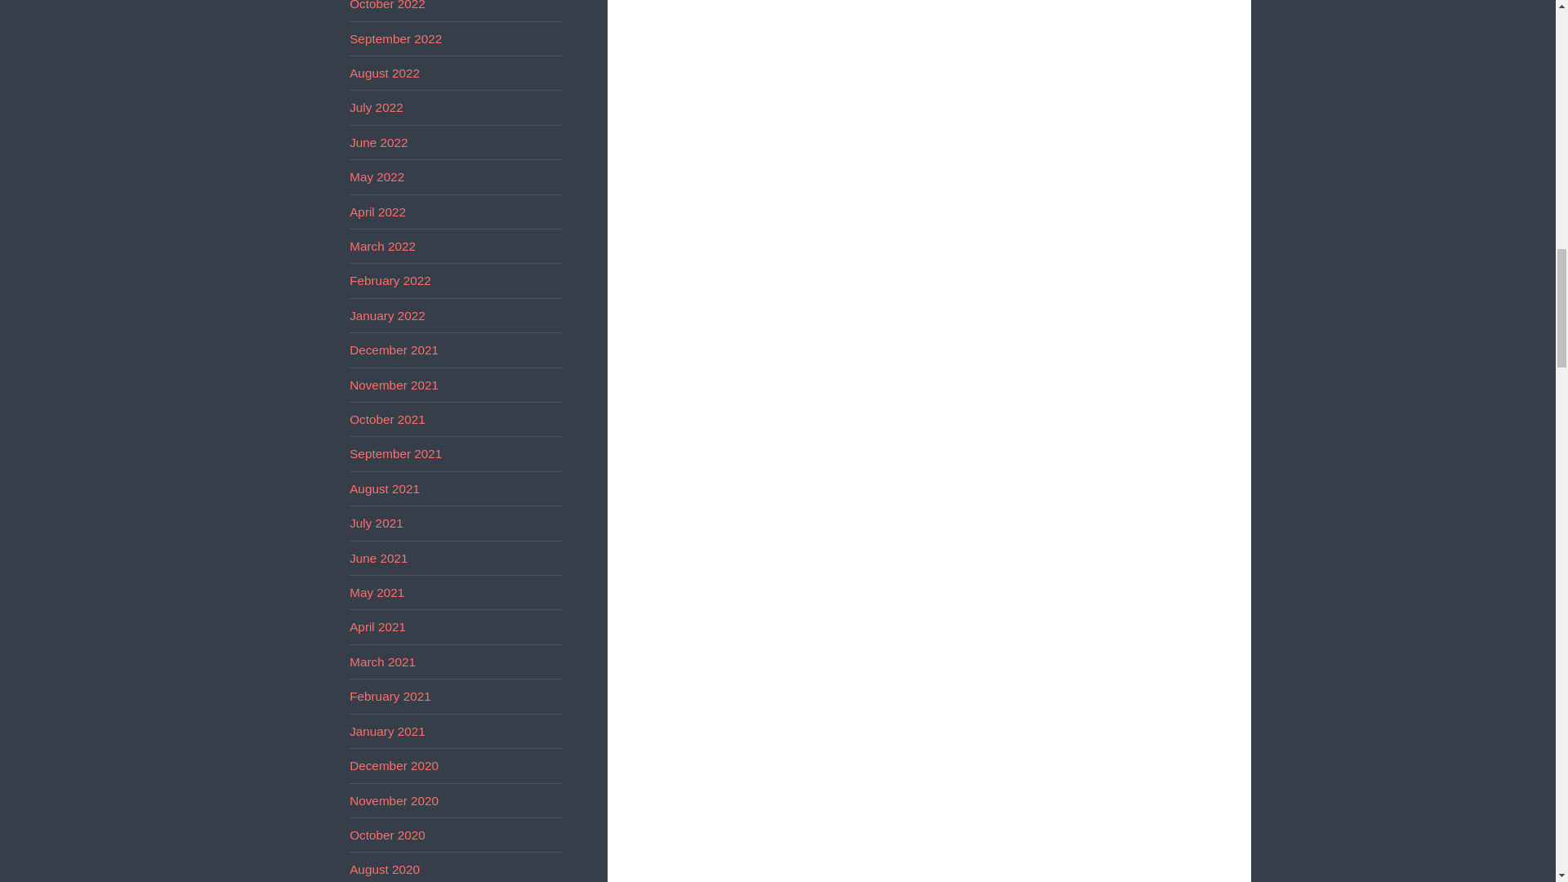 This screenshot has width=1568, height=882. What do you see at coordinates (385, 73) in the screenshot?
I see `August 2022` at bounding box center [385, 73].